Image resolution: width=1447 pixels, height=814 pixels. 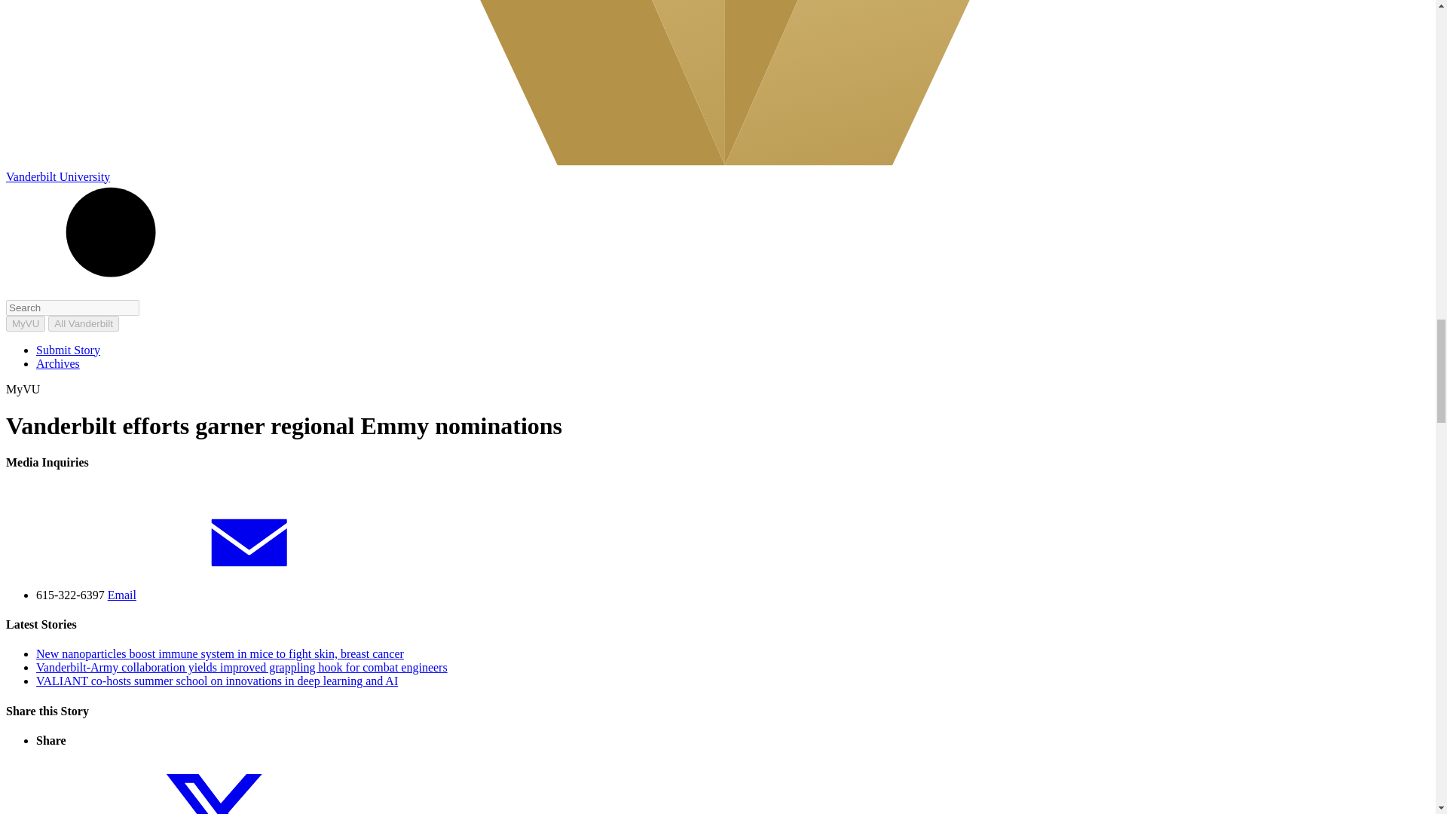 I want to click on Email, so click(x=235, y=595).